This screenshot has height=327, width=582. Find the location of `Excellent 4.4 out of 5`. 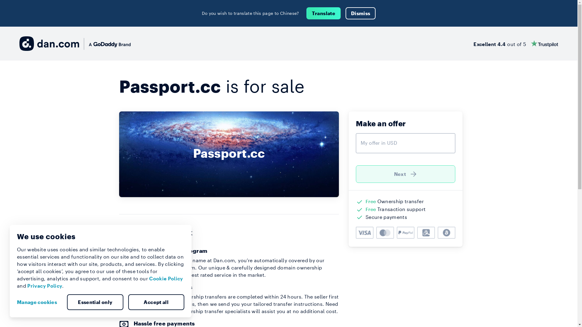

Excellent 4.4 out of 5 is located at coordinates (516, 44).